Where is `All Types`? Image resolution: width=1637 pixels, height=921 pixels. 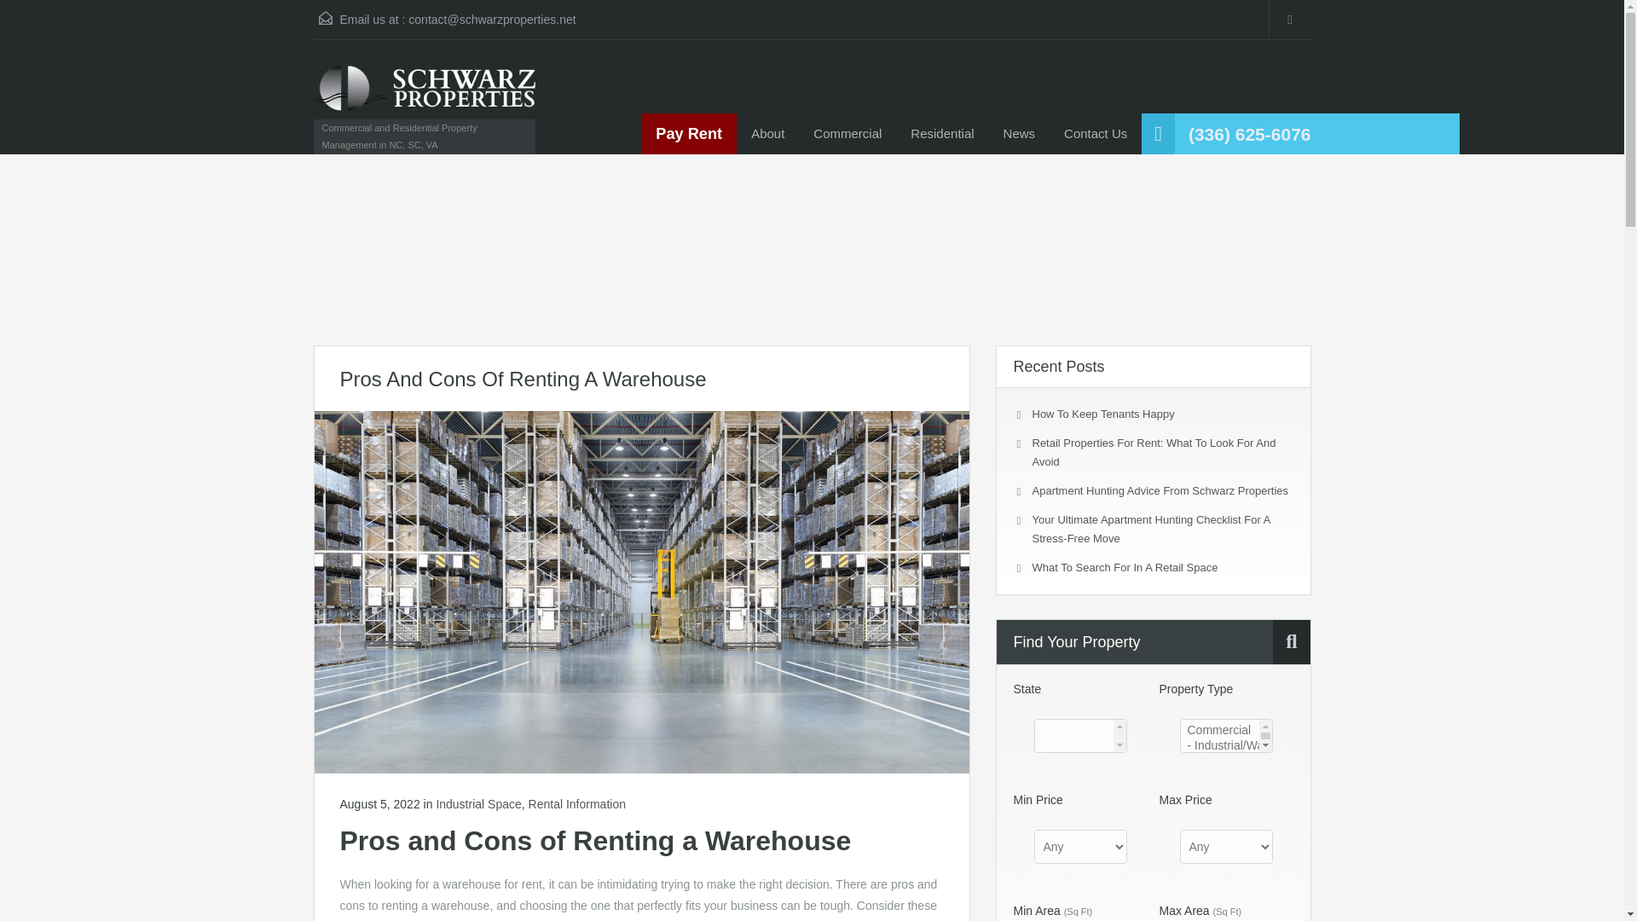 All Types is located at coordinates (1226, 736).